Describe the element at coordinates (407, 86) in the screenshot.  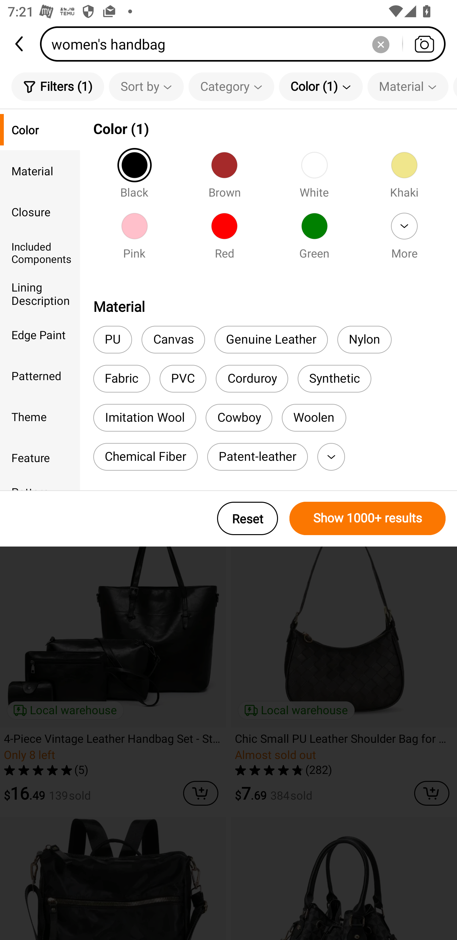
I see `Material` at that location.